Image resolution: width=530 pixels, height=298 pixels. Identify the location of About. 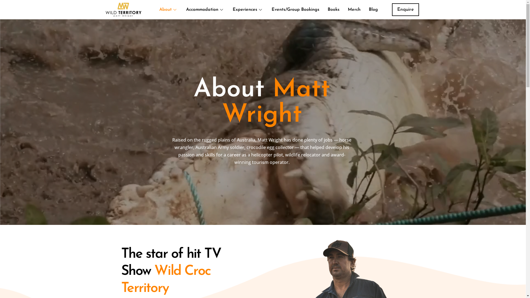
(168, 10).